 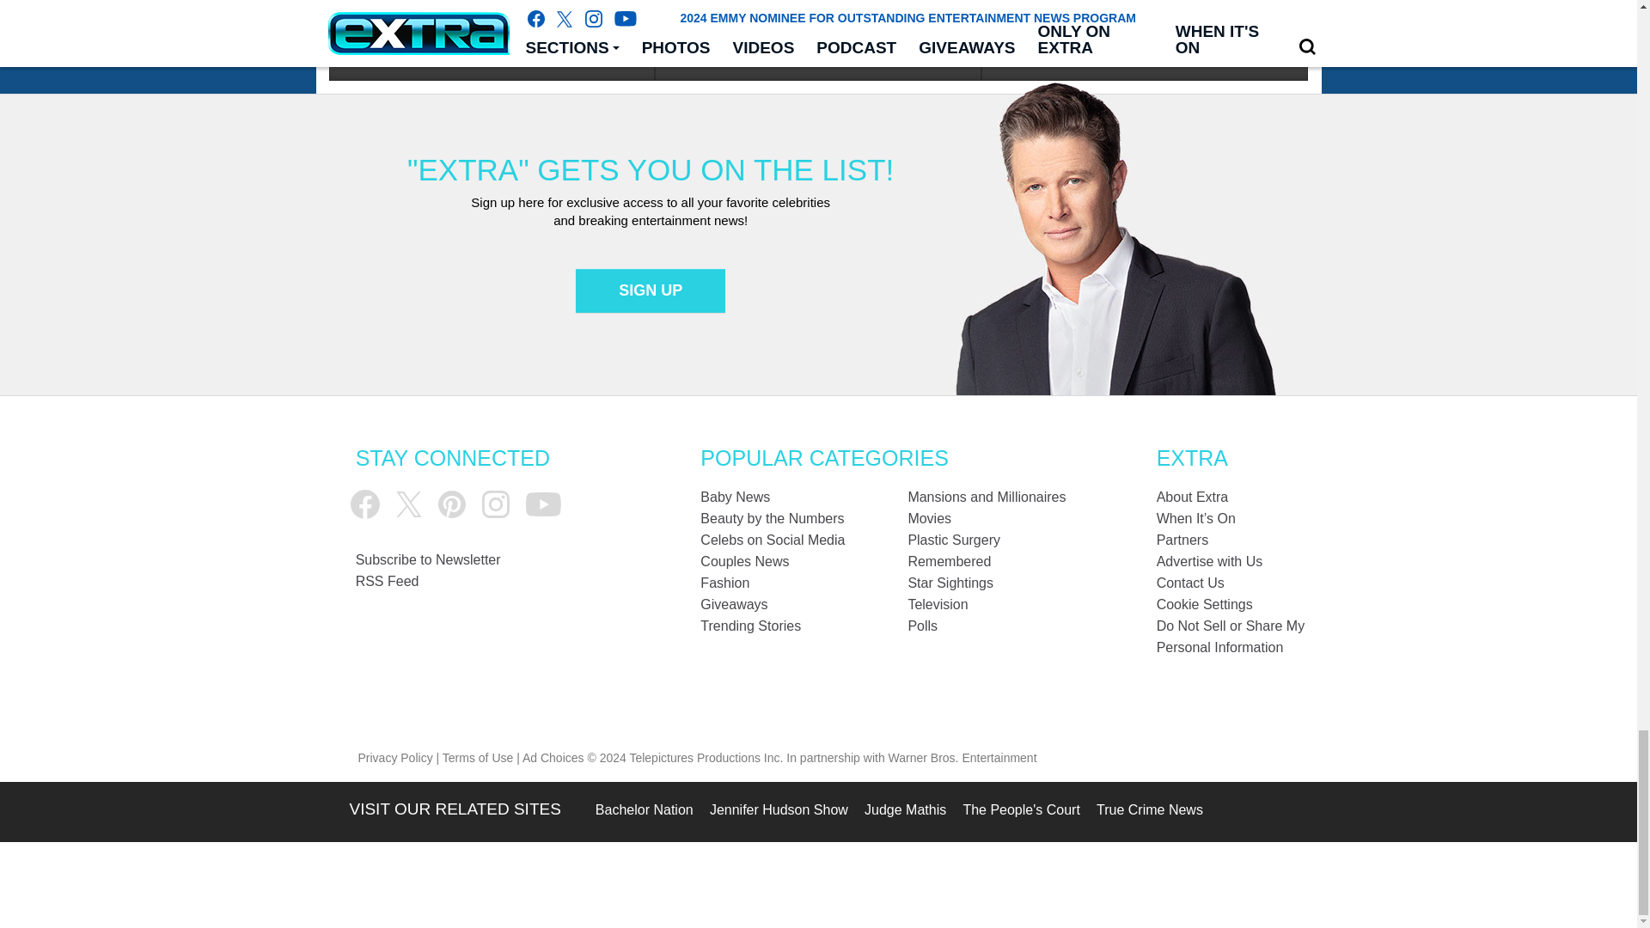 I want to click on Pinterest, so click(x=452, y=504).